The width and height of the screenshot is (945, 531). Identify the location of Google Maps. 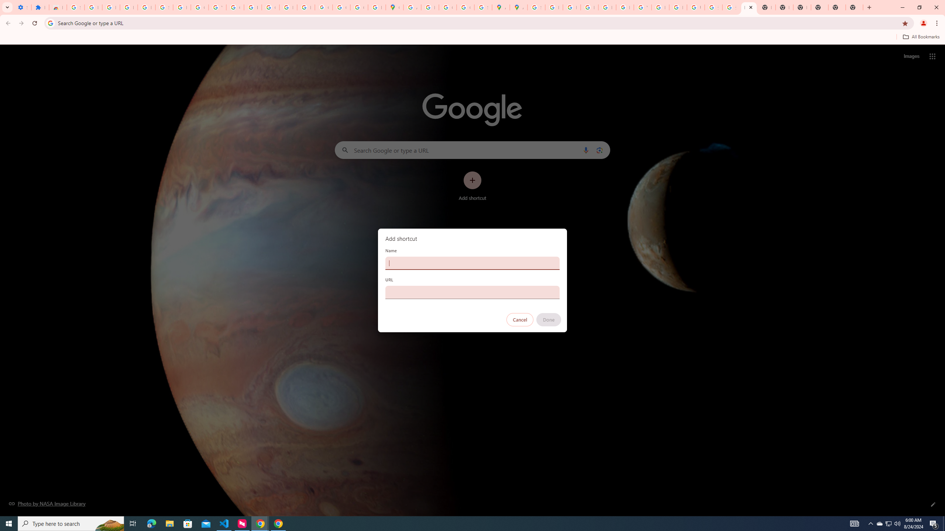
(394, 7).